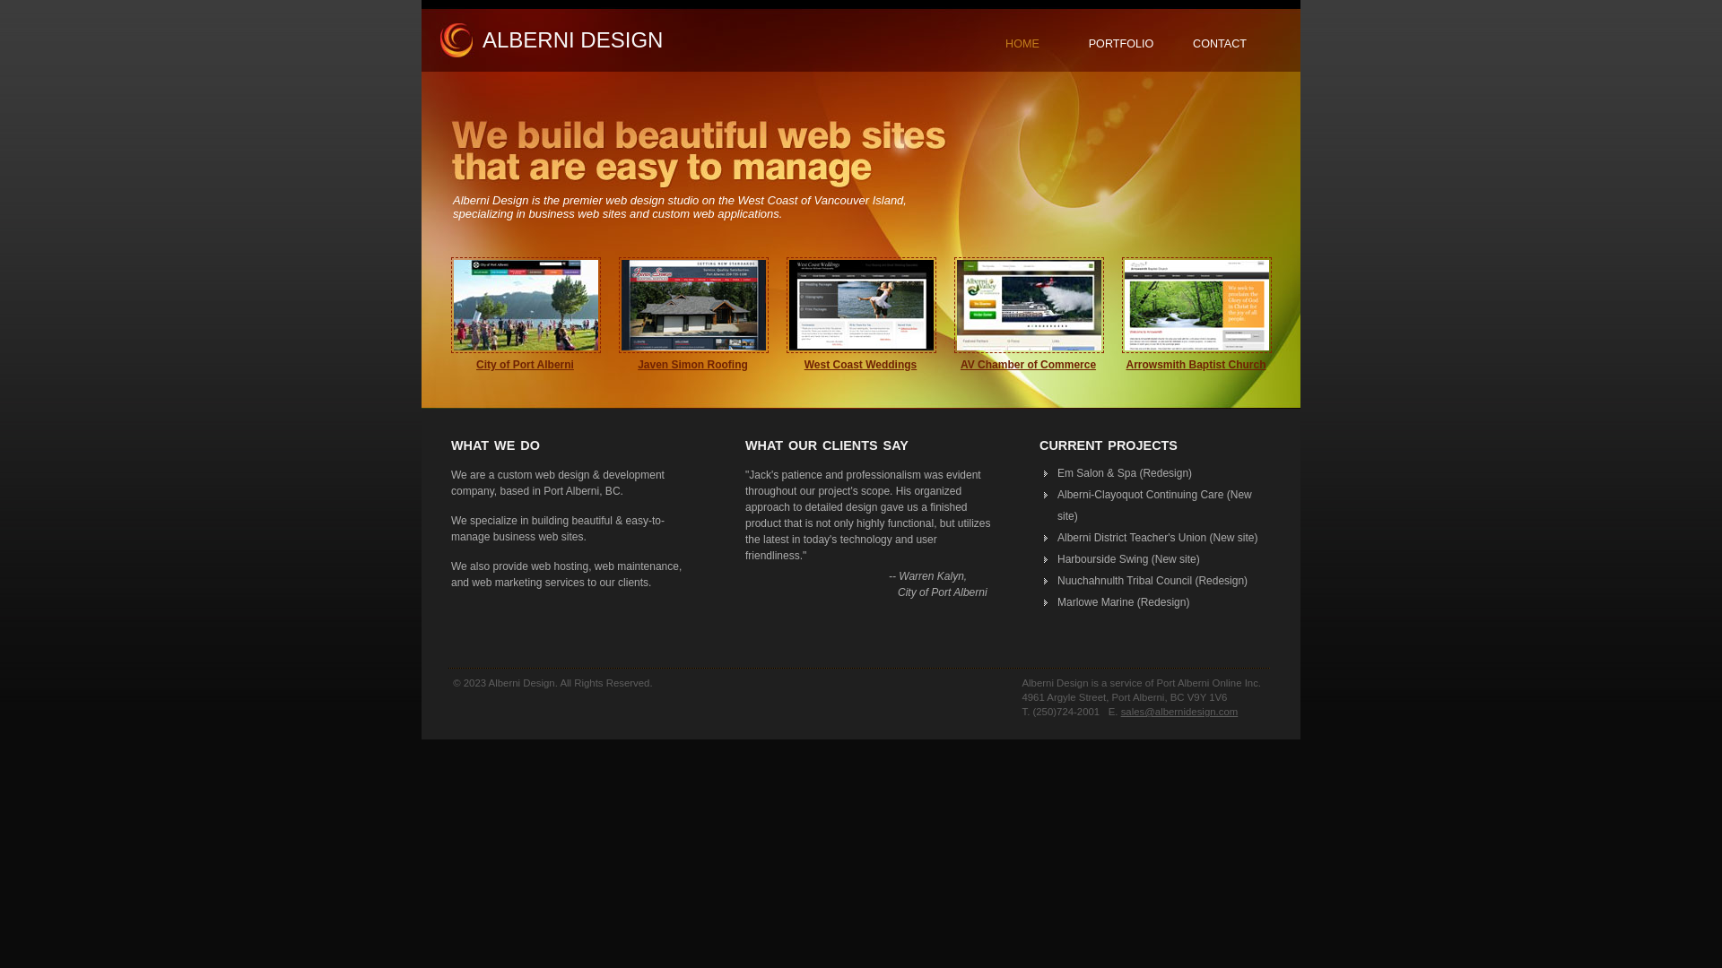 The height and width of the screenshot is (968, 1722). What do you see at coordinates (1180, 712) in the screenshot?
I see `sales@albernidesign.com` at bounding box center [1180, 712].